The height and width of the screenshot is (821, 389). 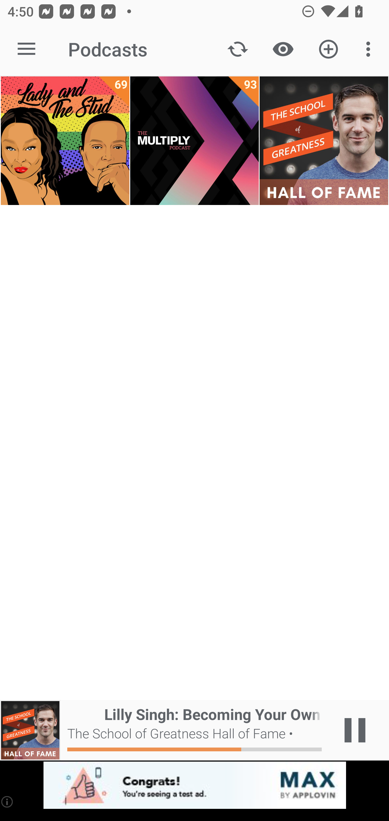 What do you see at coordinates (283, 49) in the screenshot?
I see `Show / Hide played content` at bounding box center [283, 49].